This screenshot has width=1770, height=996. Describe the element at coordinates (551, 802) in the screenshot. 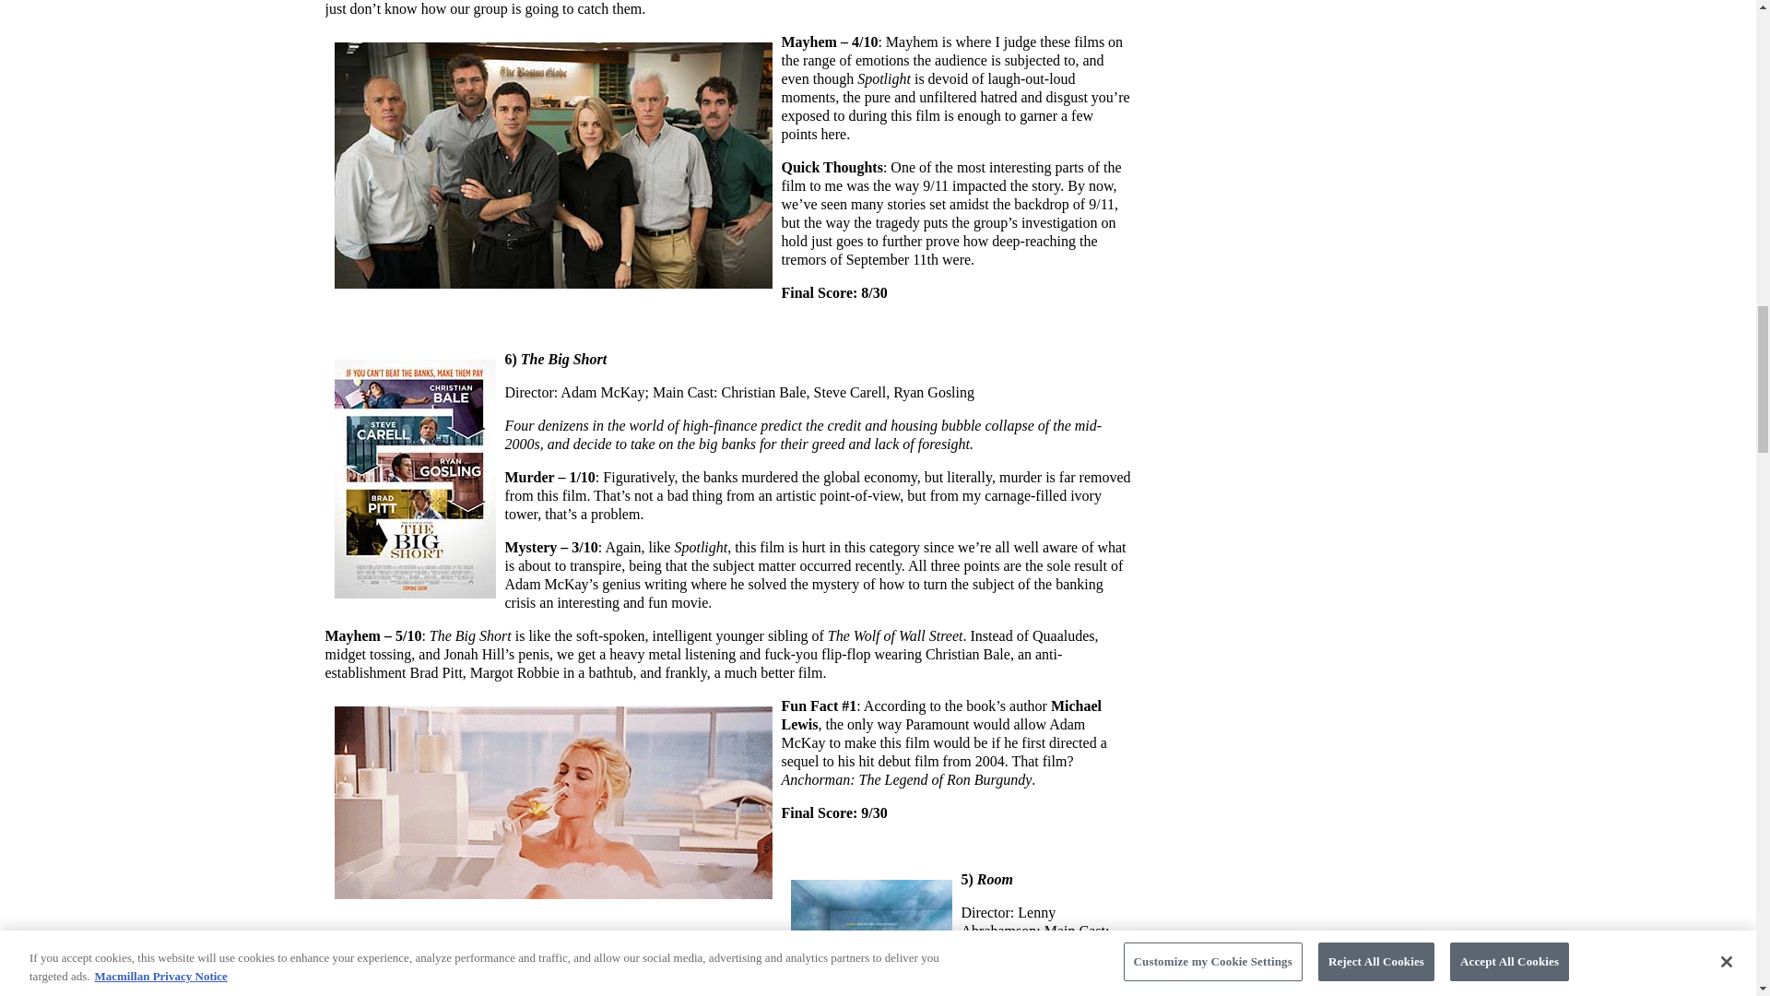

I see `You have my full attention.` at that location.